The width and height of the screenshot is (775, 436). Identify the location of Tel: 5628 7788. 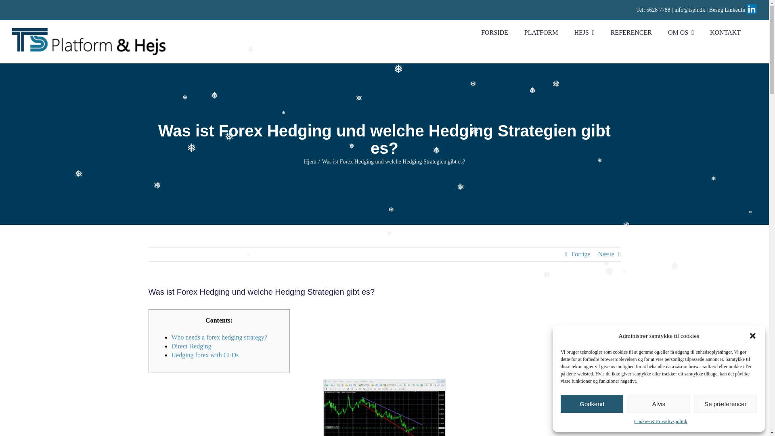
(653, 10).